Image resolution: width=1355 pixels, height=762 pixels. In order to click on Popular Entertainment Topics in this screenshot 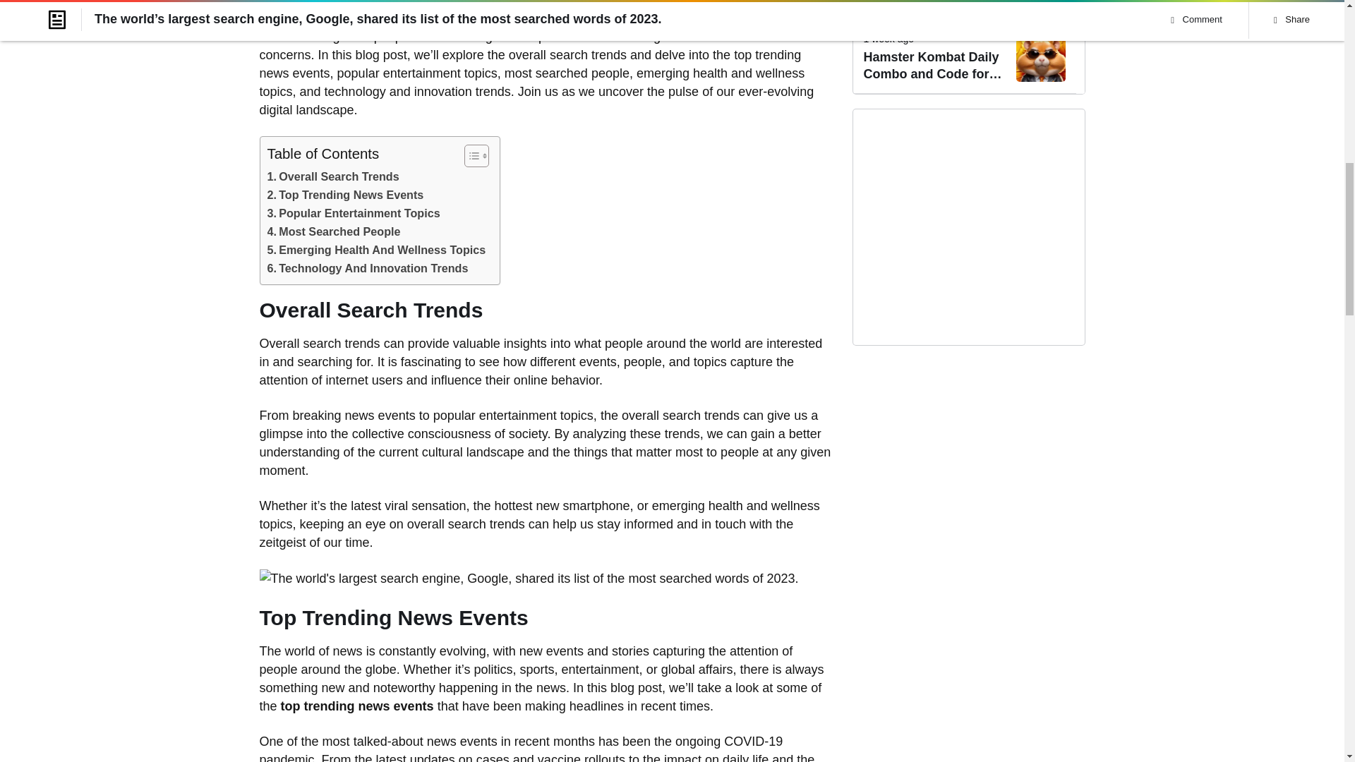, I will do `click(353, 214)`.